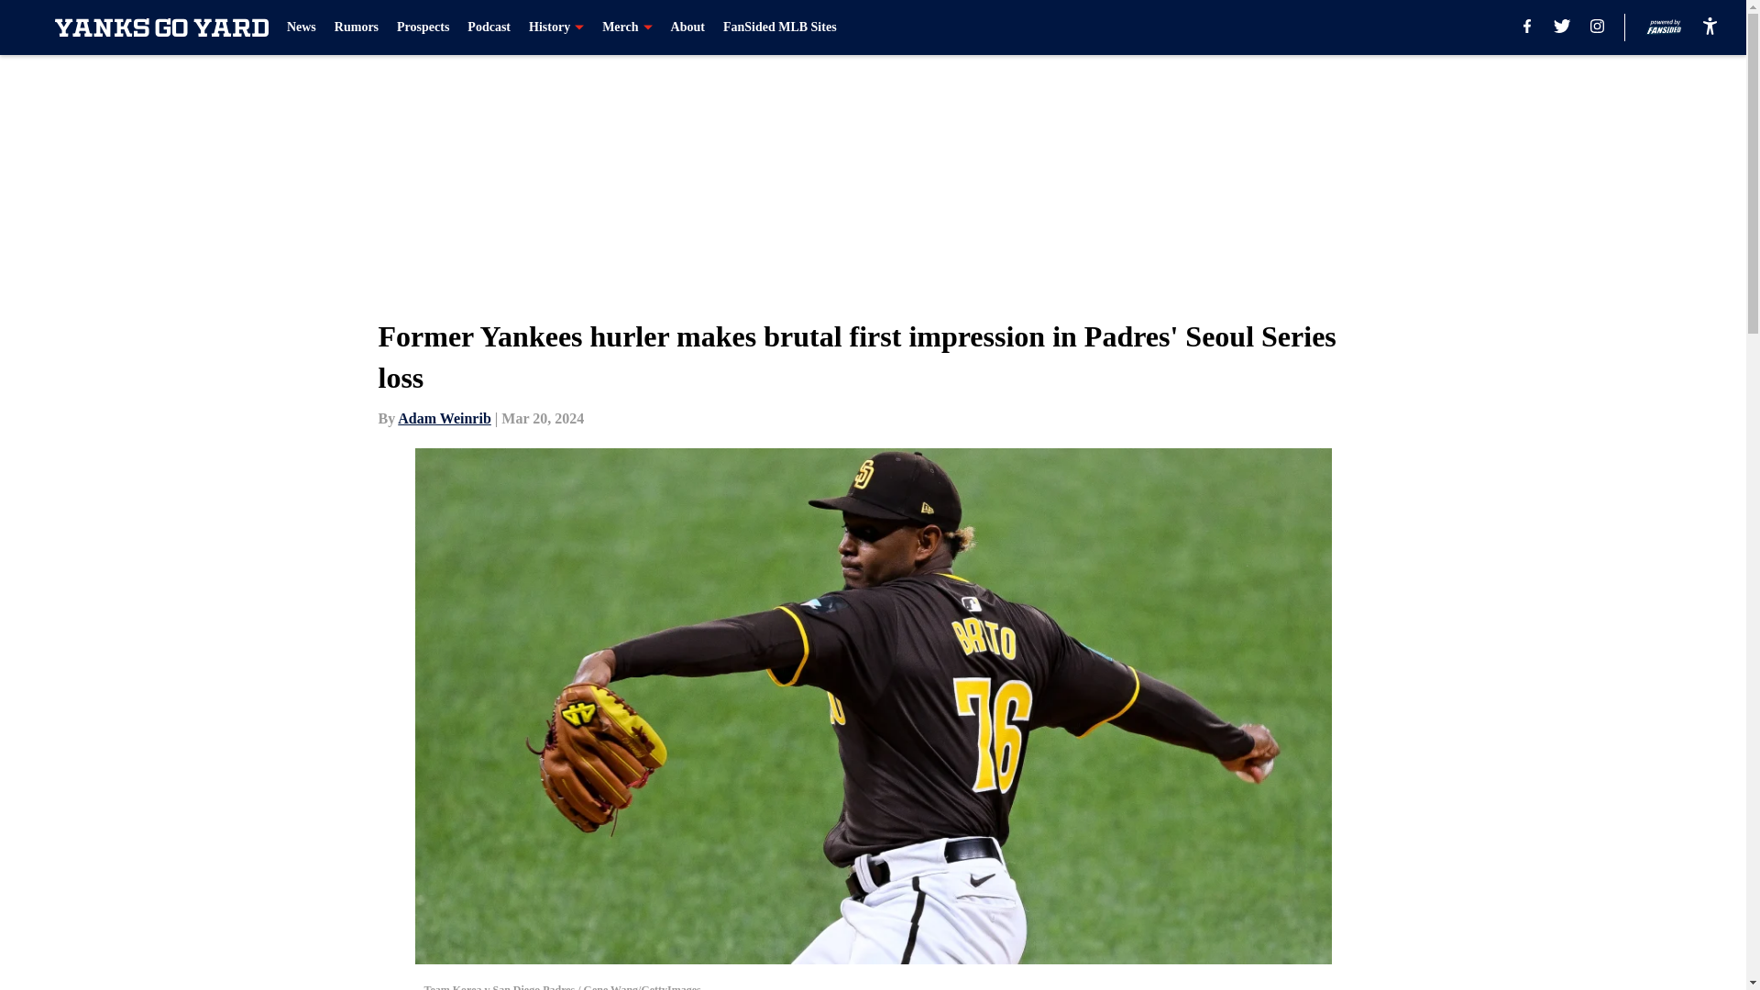 This screenshot has width=1760, height=990. What do you see at coordinates (687, 27) in the screenshot?
I see `About` at bounding box center [687, 27].